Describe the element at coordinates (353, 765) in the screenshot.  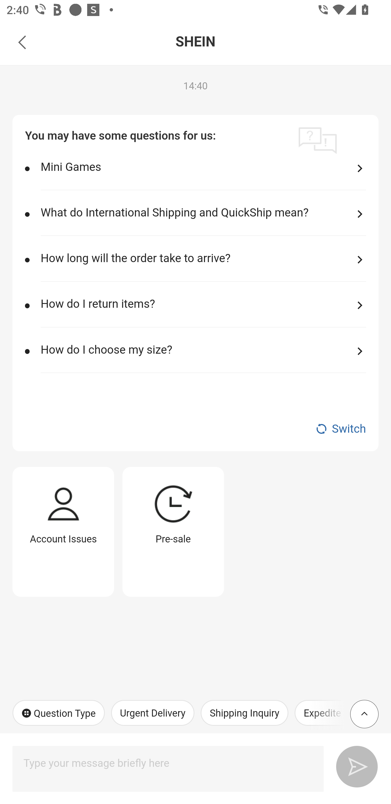
I see `Enter` at that location.